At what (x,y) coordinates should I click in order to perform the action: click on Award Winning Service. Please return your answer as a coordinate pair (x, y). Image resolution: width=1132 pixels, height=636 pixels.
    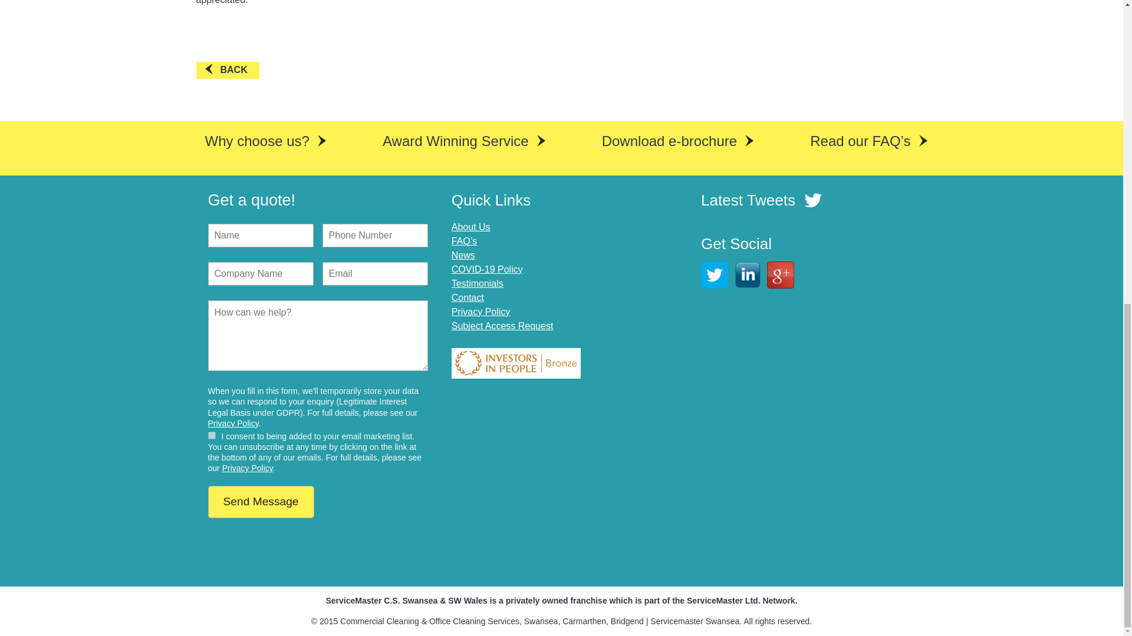
    Looking at the image, I should click on (459, 141).